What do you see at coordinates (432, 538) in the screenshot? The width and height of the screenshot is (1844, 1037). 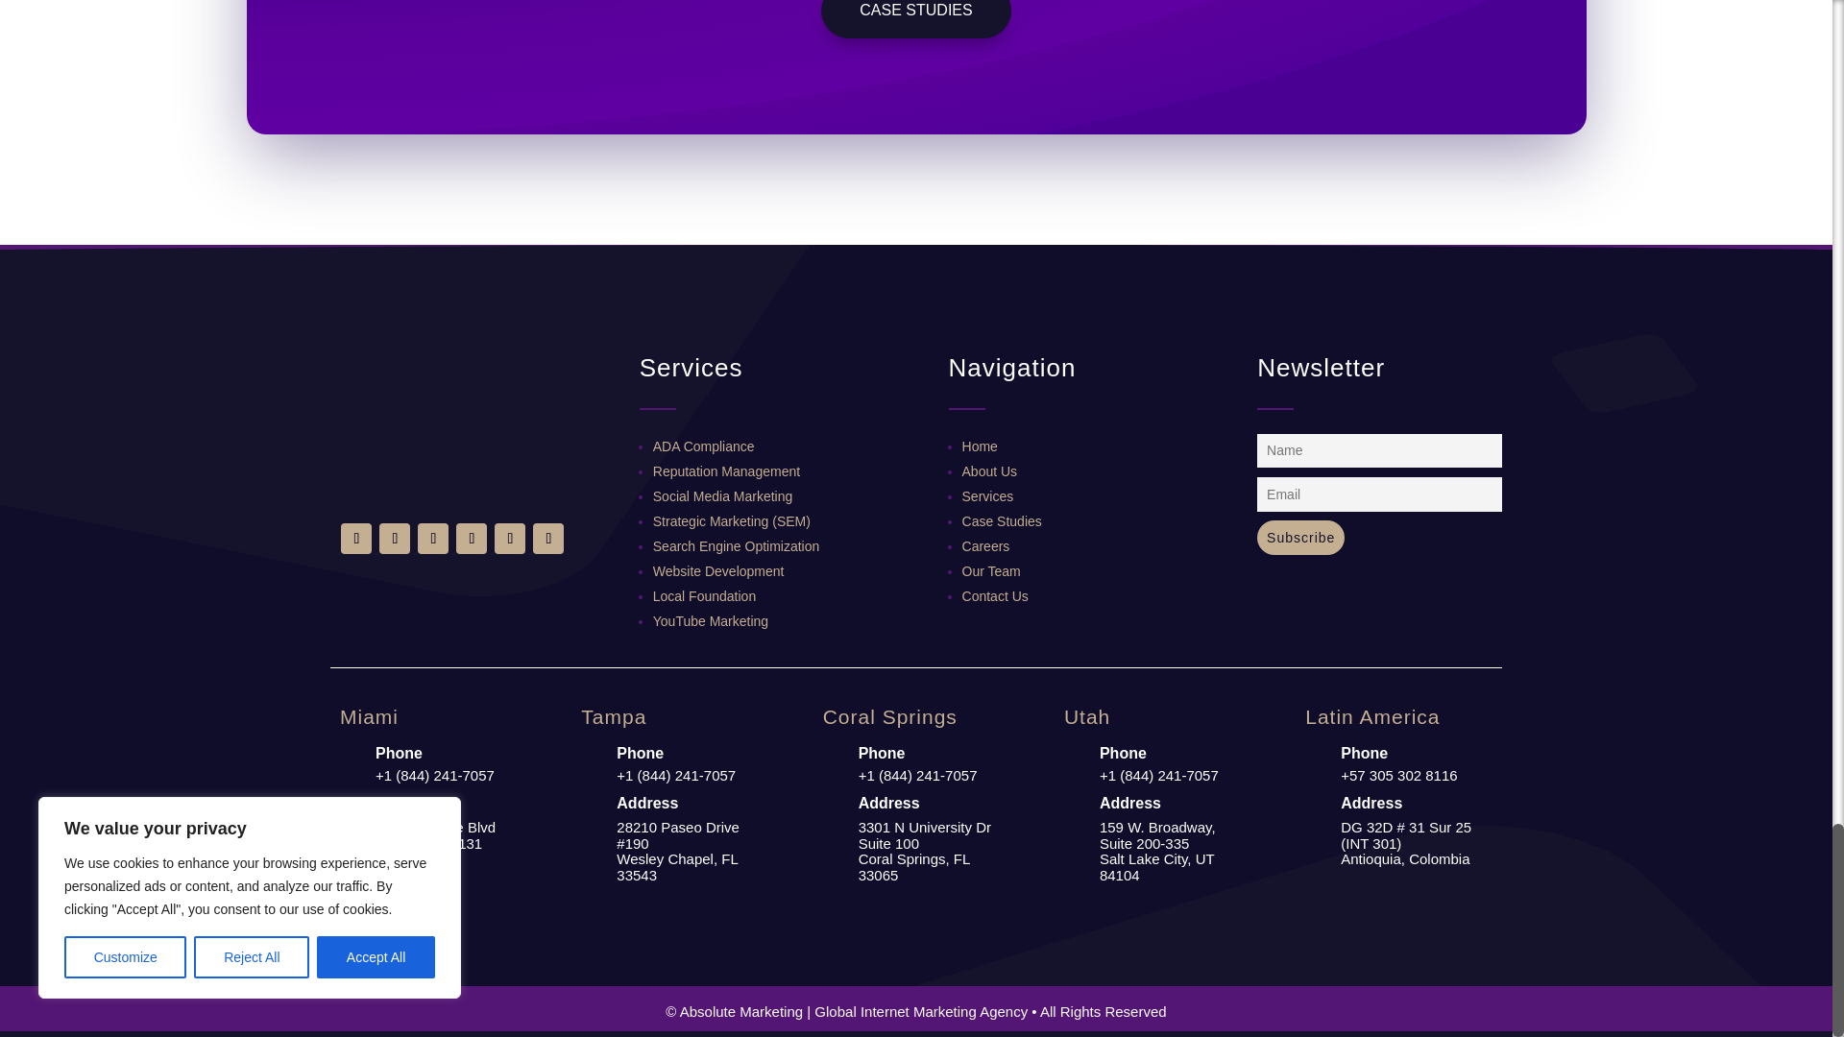 I see `Follow on Instagram` at bounding box center [432, 538].